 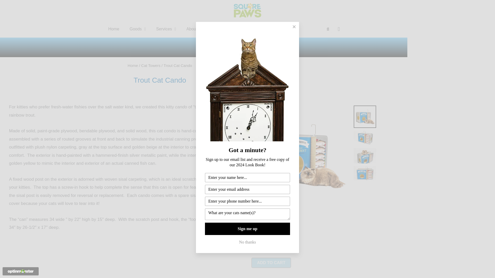 What do you see at coordinates (222, 29) in the screenshot?
I see `Blog` at bounding box center [222, 29].